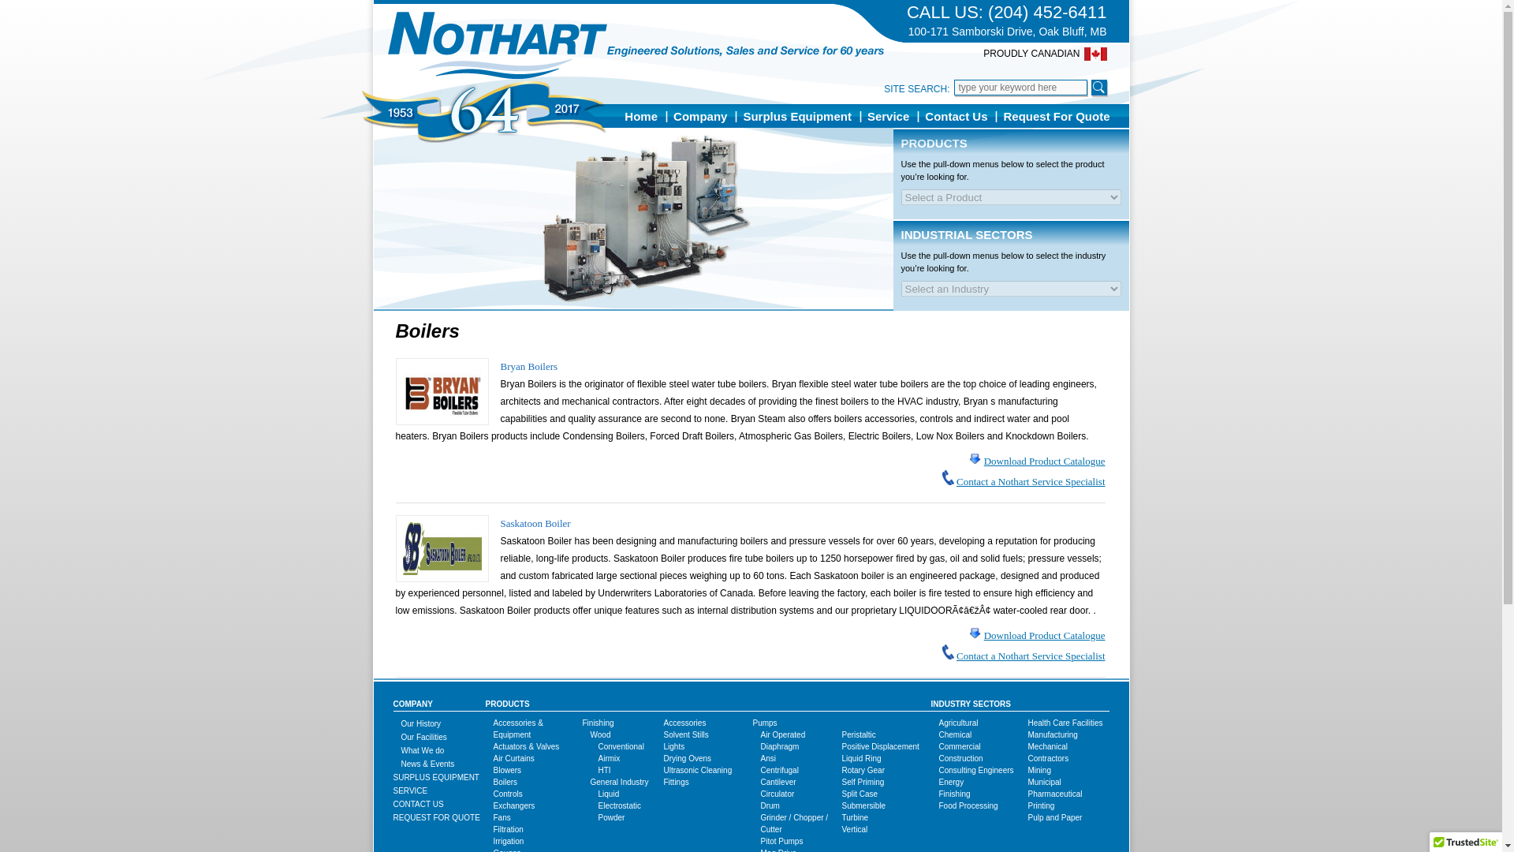 The height and width of the screenshot is (852, 1514). I want to click on Download Product Catalogue, so click(1044, 461).